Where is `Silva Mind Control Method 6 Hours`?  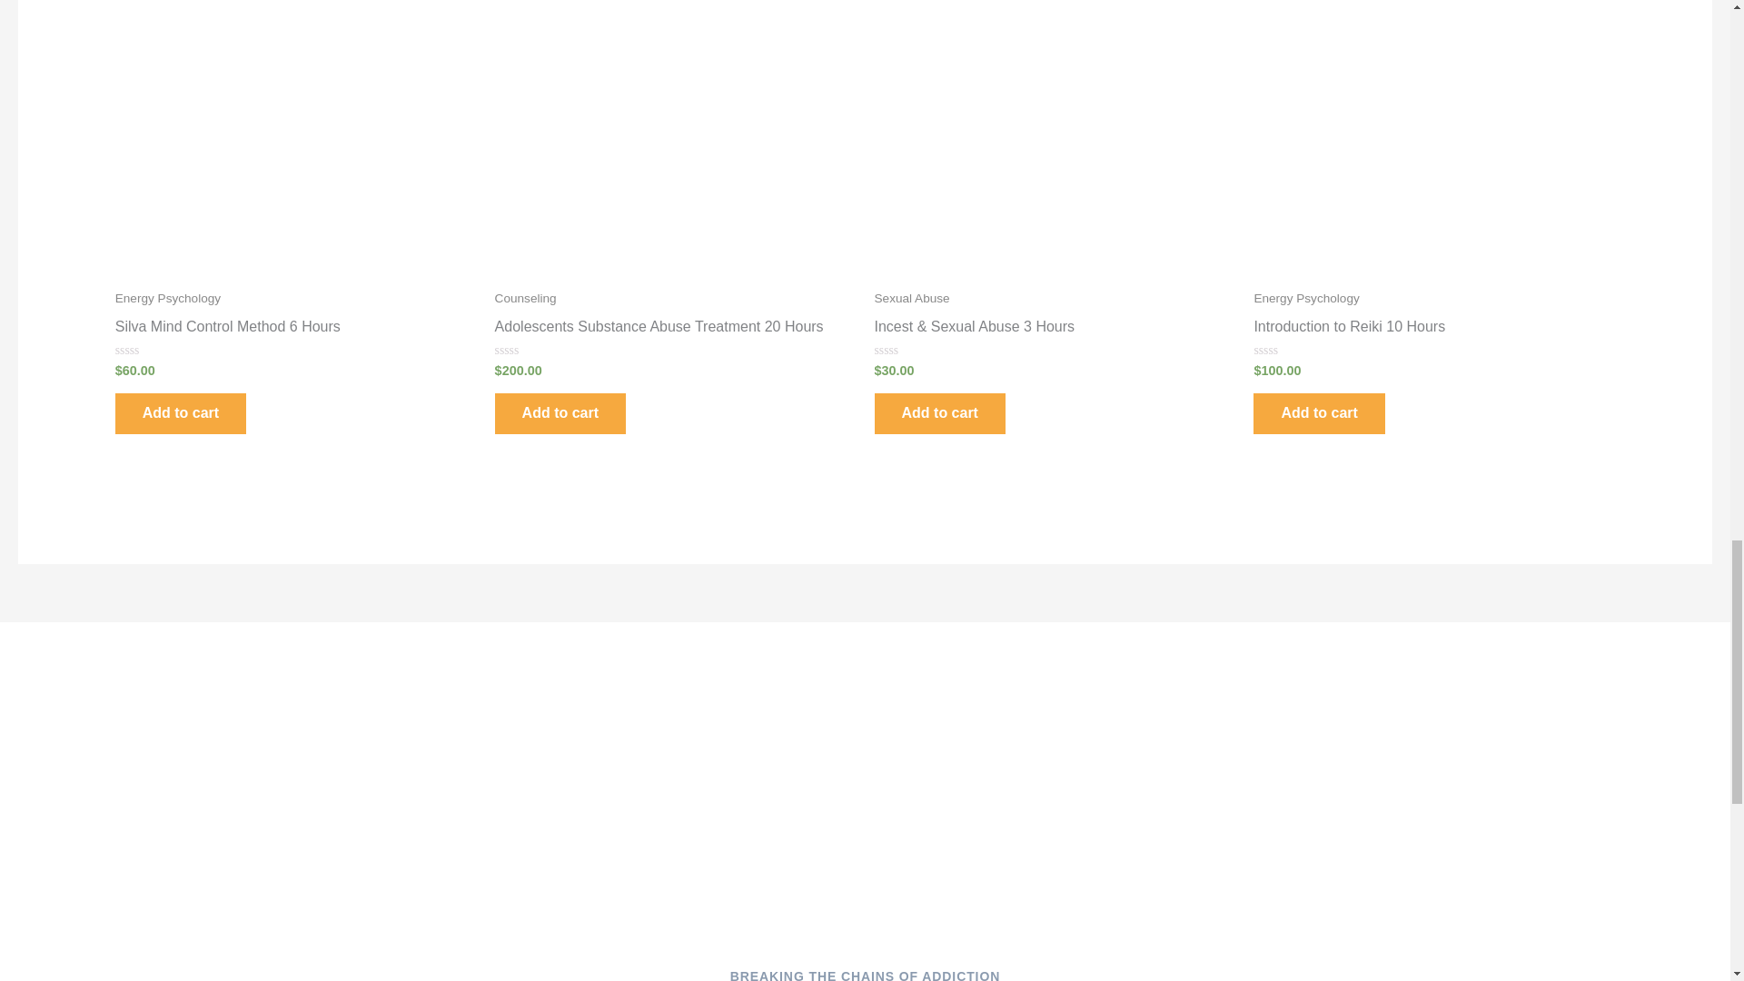 Silva Mind Control Method 6 Hours is located at coordinates (295, 331).